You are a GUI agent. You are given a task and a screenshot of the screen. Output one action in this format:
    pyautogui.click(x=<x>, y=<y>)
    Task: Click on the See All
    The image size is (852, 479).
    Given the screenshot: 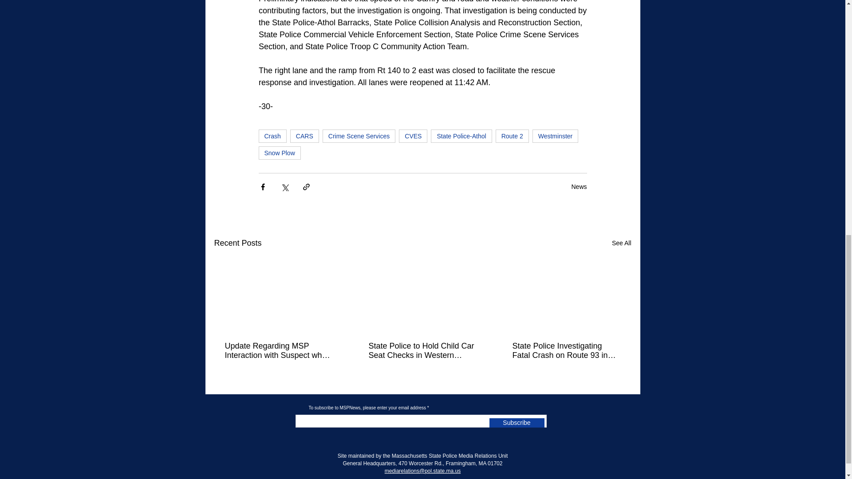 What is the action you would take?
    pyautogui.click(x=621, y=243)
    